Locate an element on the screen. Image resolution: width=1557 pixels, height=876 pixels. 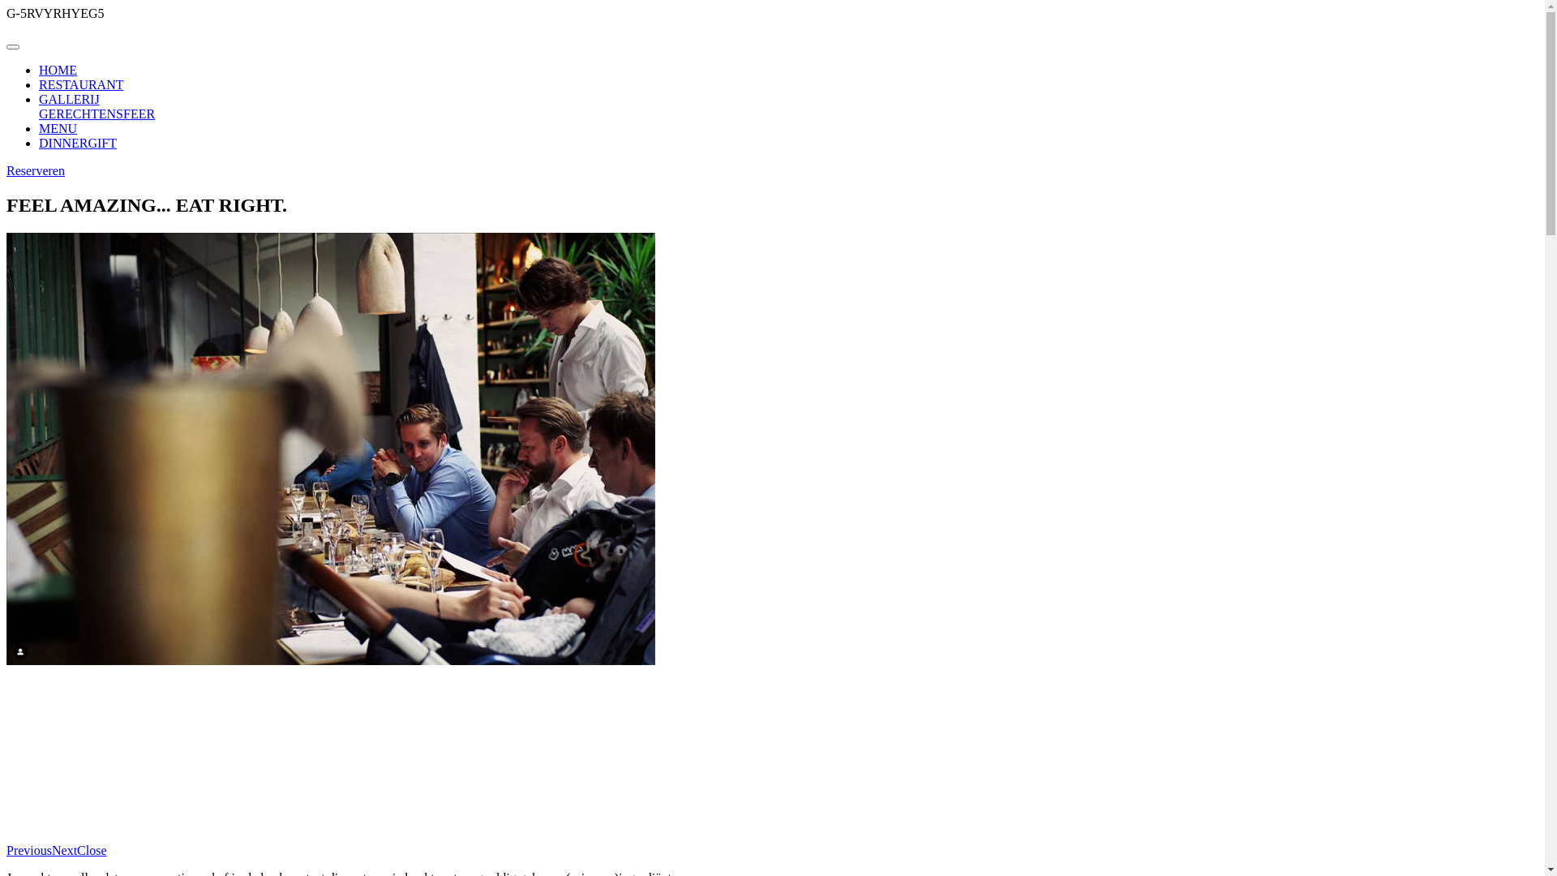
MENU is located at coordinates (58, 128).